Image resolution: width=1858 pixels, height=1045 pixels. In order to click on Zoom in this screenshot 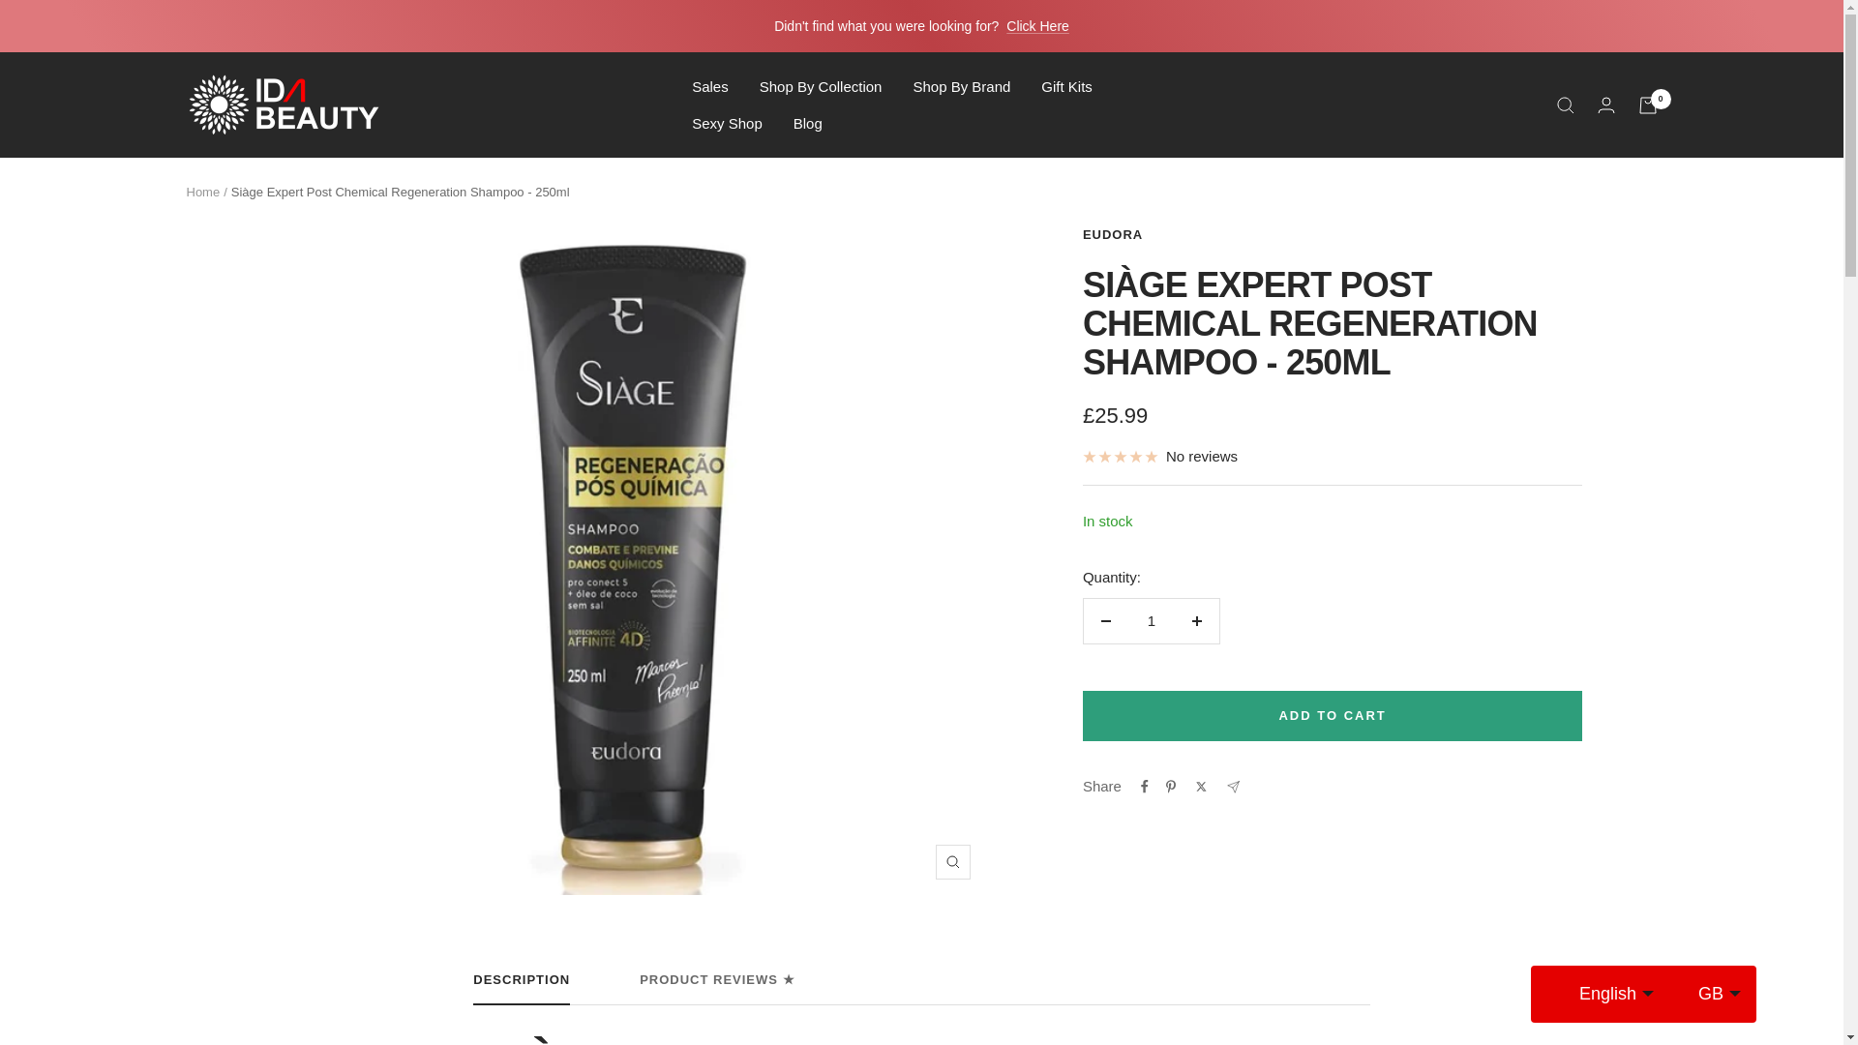, I will do `click(952, 861)`.